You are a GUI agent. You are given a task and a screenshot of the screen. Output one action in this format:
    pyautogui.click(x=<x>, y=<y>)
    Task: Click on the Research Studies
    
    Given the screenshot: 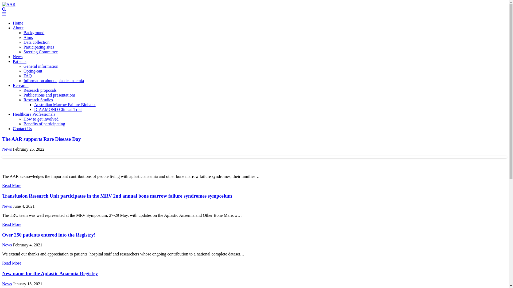 What is the action you would take?
    pyautogui.click(x=38, y=100)
    